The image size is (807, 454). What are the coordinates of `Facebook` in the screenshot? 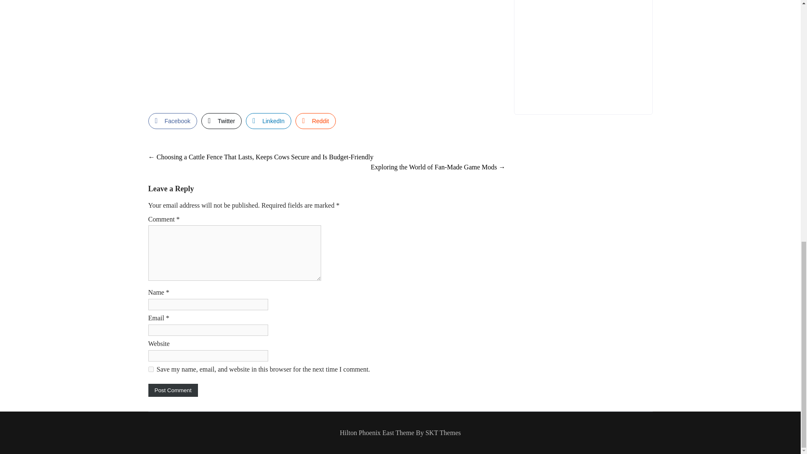 It's located at (172, 121).